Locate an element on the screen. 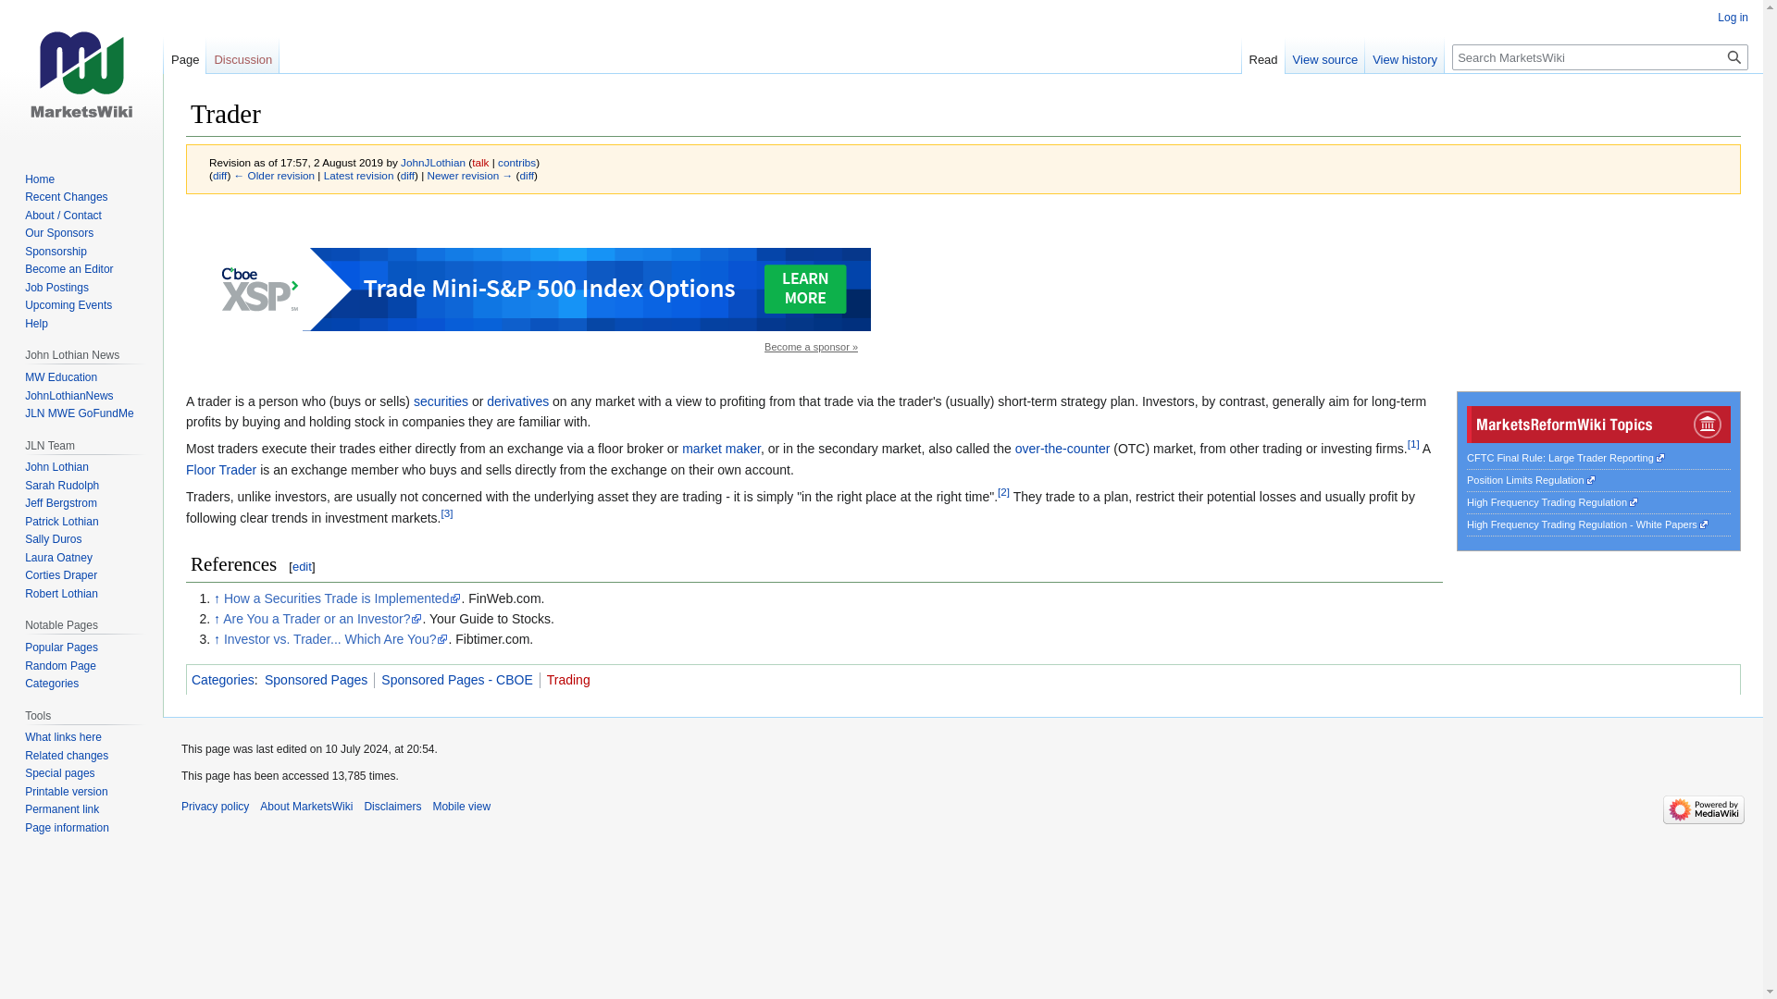  Over-the-counter is located at coordinates (1062, 448).